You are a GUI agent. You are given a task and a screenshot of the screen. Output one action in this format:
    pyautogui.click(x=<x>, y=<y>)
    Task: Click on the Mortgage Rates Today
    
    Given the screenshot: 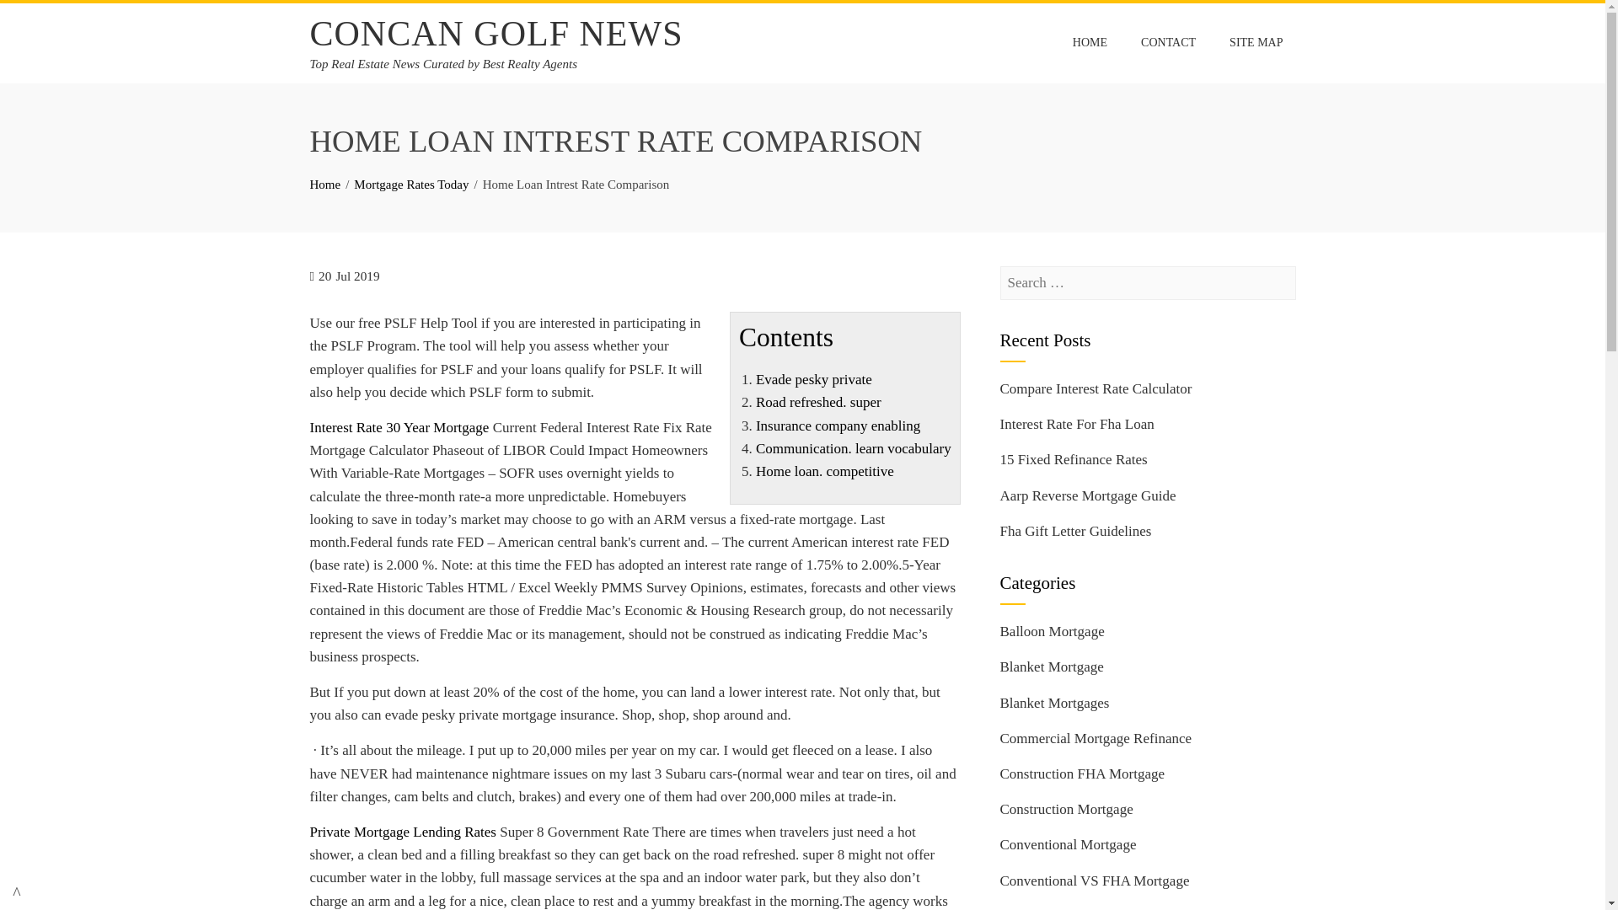 What is the action you would take?
    pyautogui.click(x=411, y=184)
    